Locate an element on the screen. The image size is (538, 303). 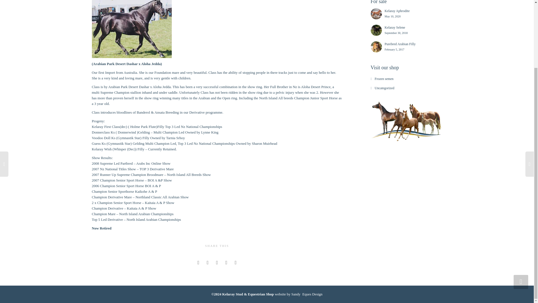
Uncategorized is located at coordinates (384, 79).